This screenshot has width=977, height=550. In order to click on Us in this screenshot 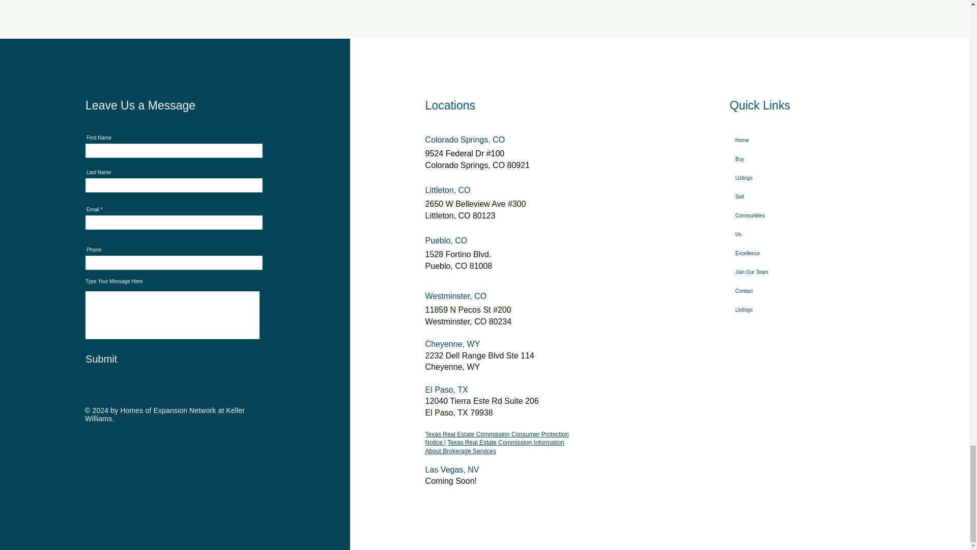, I will do `click(764, 234)`.